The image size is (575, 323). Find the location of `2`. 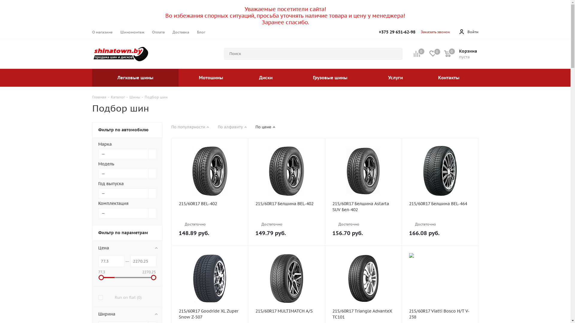

2 is located at coordinates (186, 217).